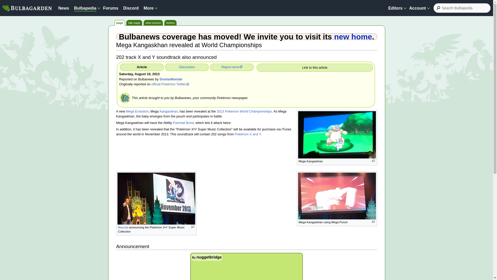  Describe the element at coordinates (244, 111) in the screenshot. I see `bp:2013 World Championships` at that location.